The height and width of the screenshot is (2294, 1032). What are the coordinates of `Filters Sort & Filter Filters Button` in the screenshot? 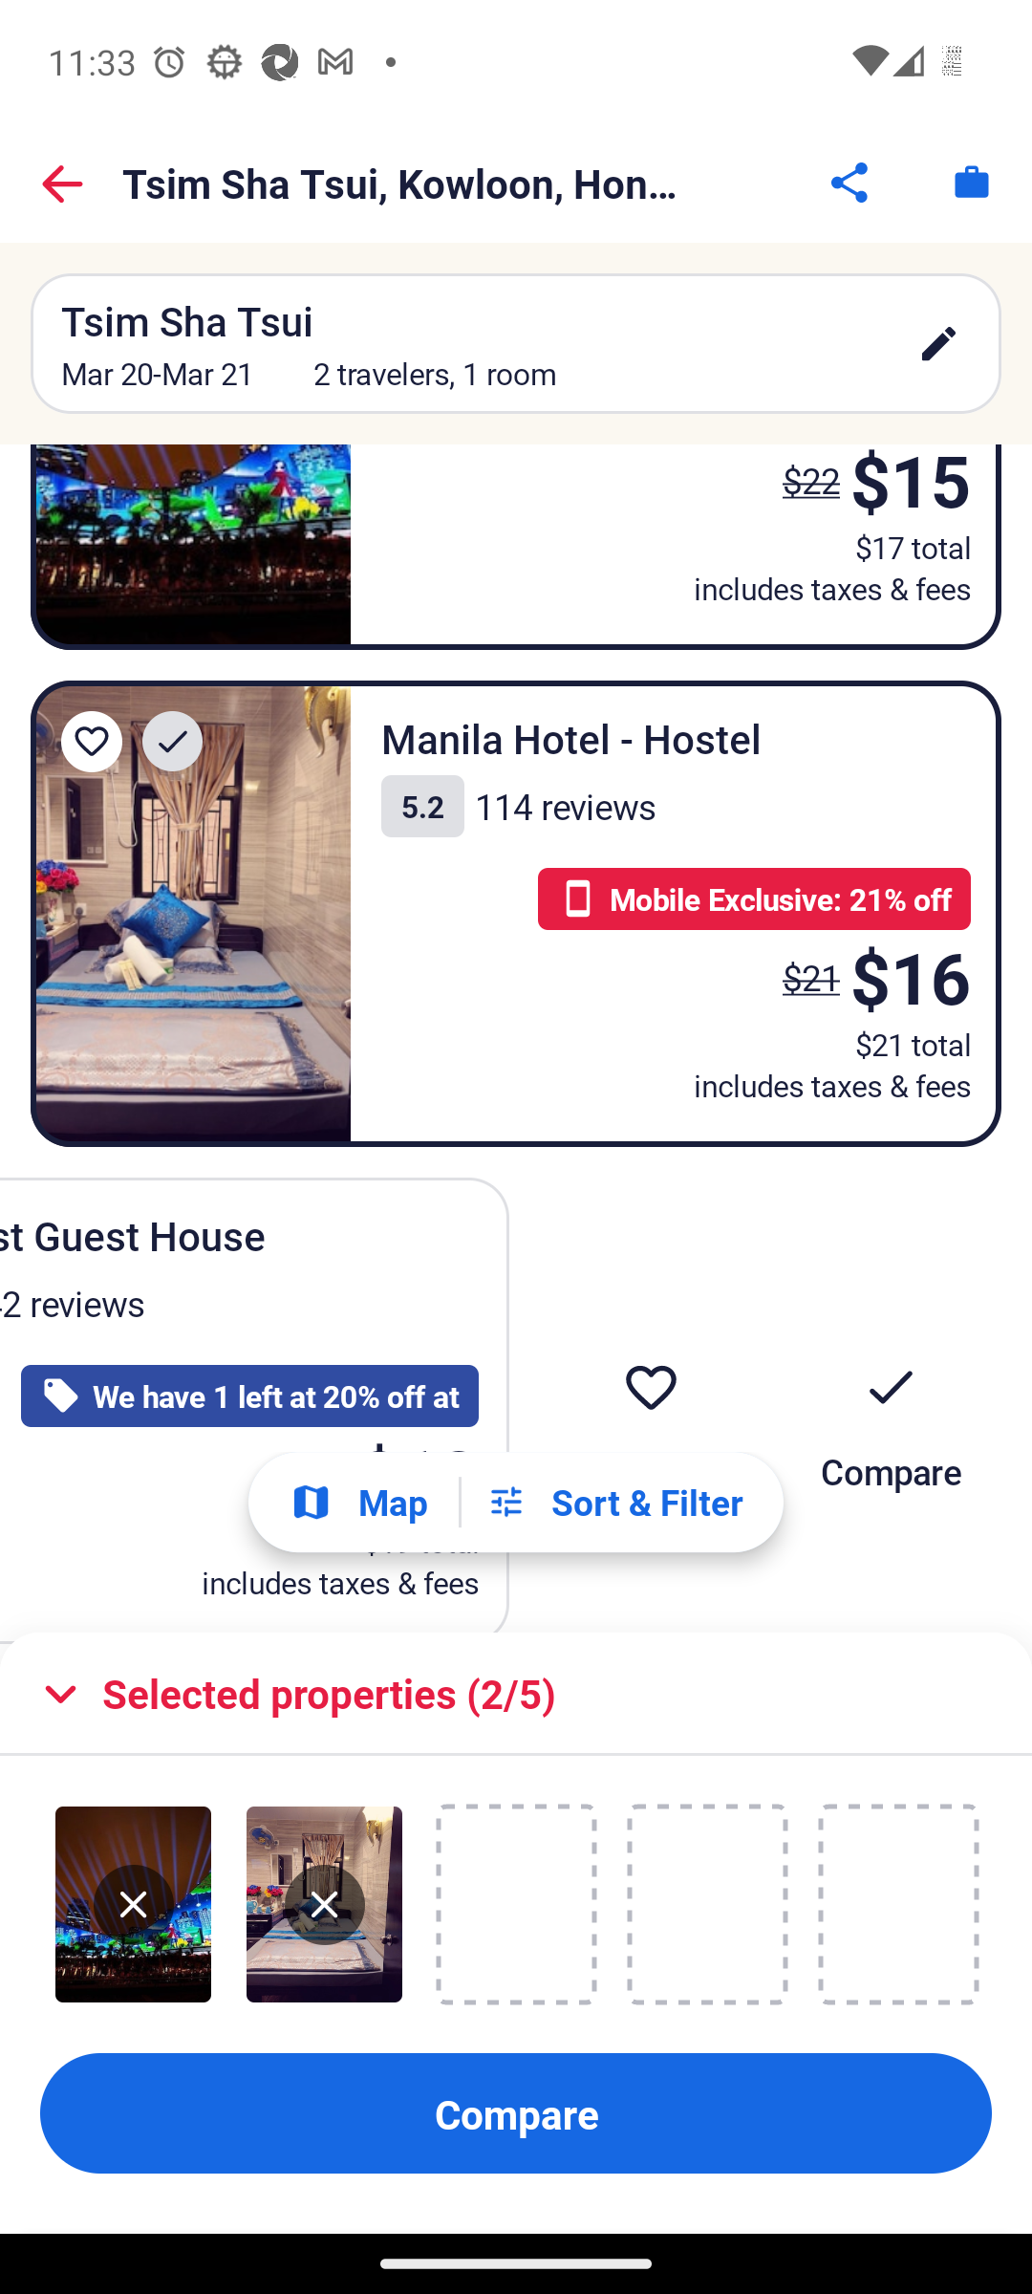 It's located at (613, 1503).